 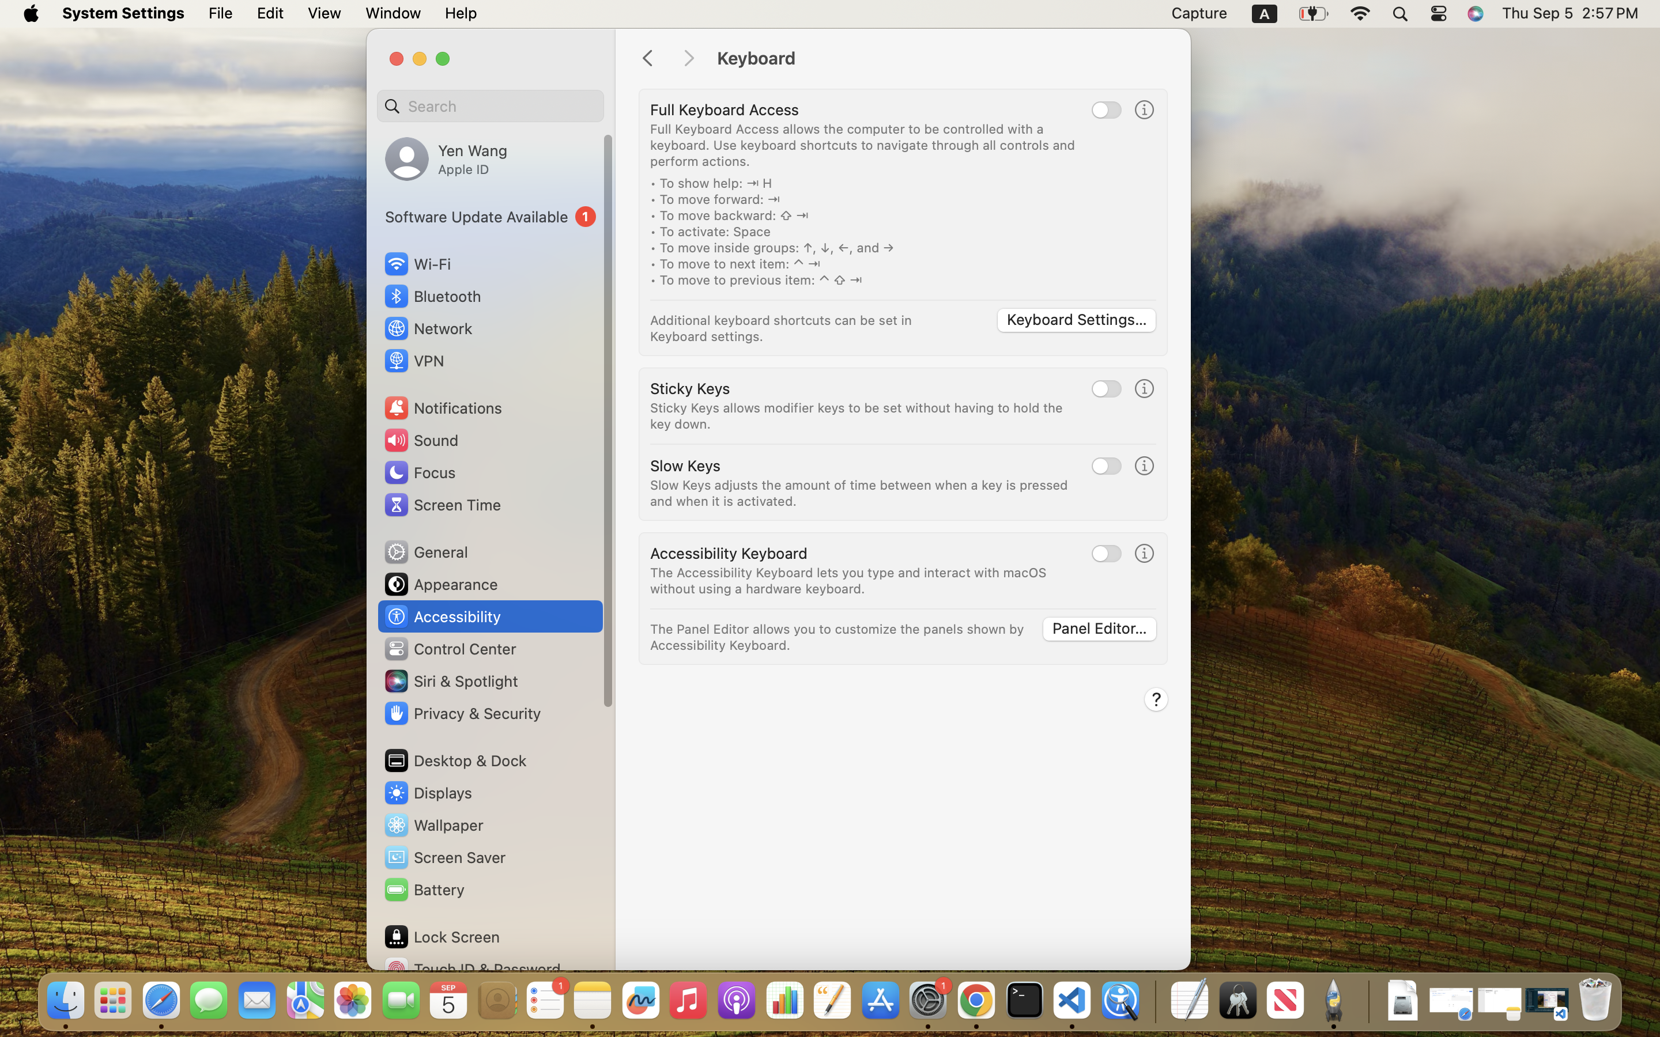 What do you see at coordinates (472, 969) in the screenshot?
I see `Touch ID & Password` at bounding box center [472, 969].